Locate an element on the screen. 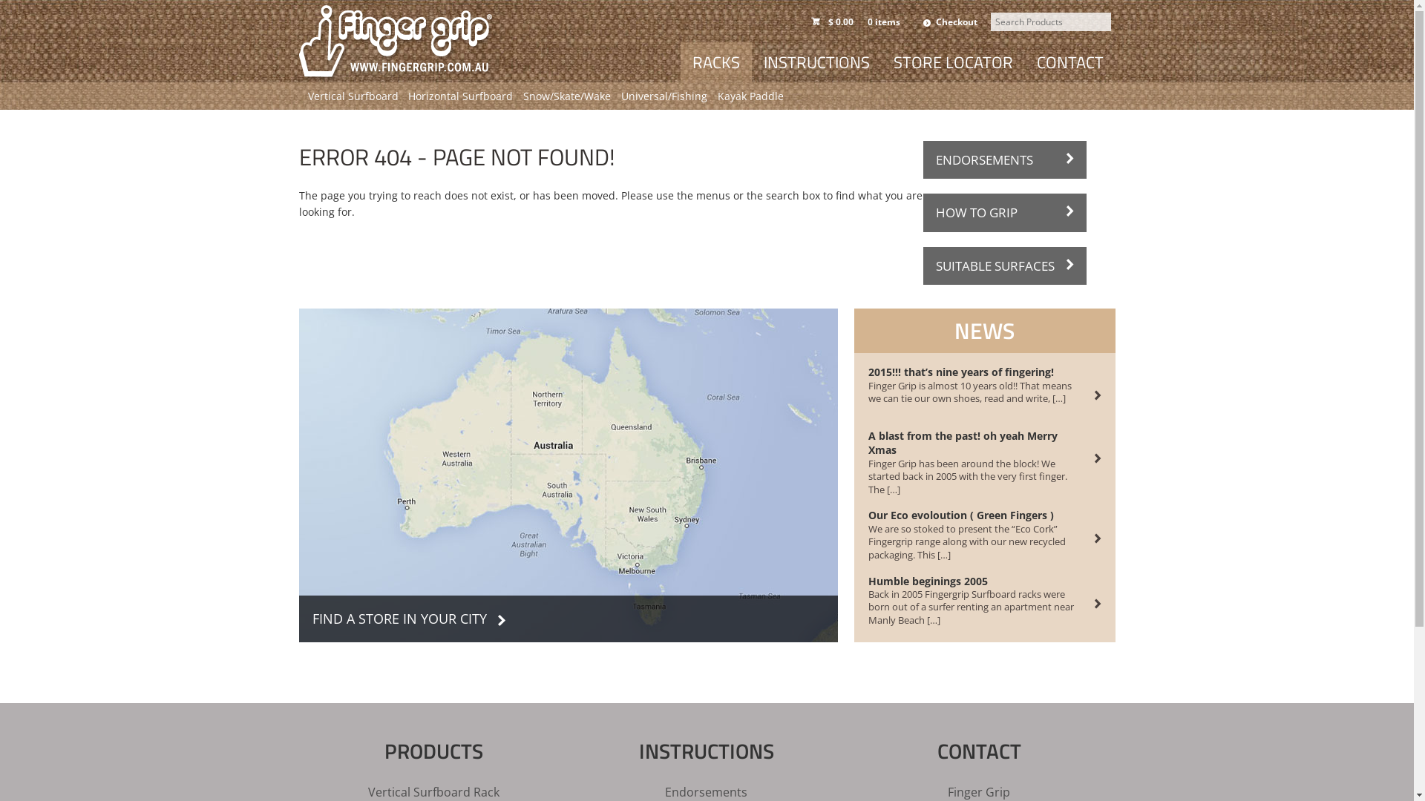 The height and width of the screenshot is (801, 1425). HOW TO GRIP is located at coordinates (1005, 212).